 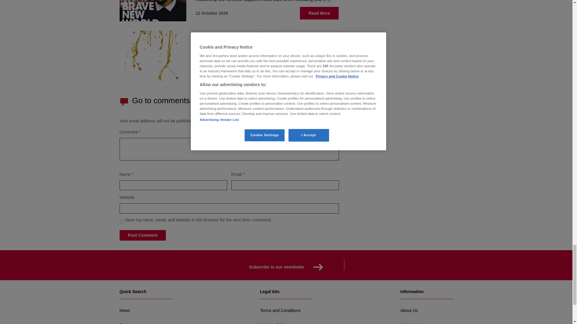 I want to click on Post Comment, so click(x=142, y=235).